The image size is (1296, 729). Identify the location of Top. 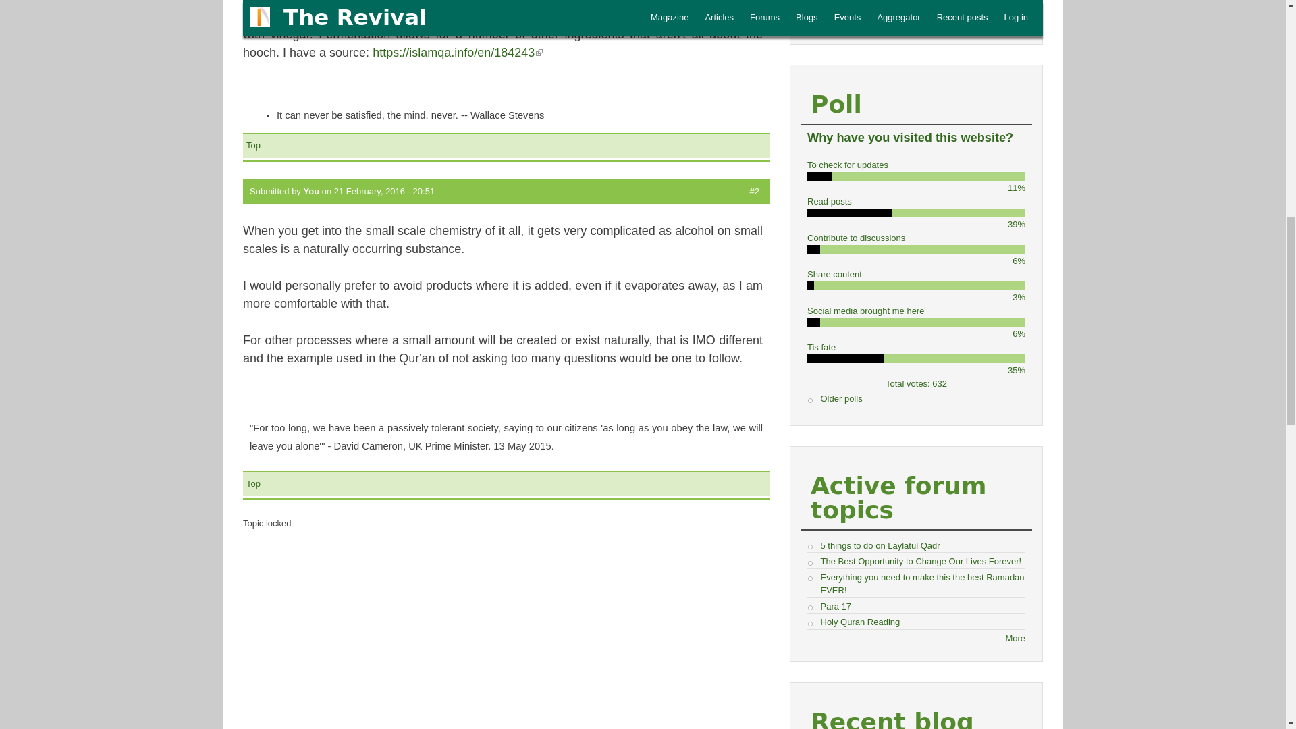
(252, 145).